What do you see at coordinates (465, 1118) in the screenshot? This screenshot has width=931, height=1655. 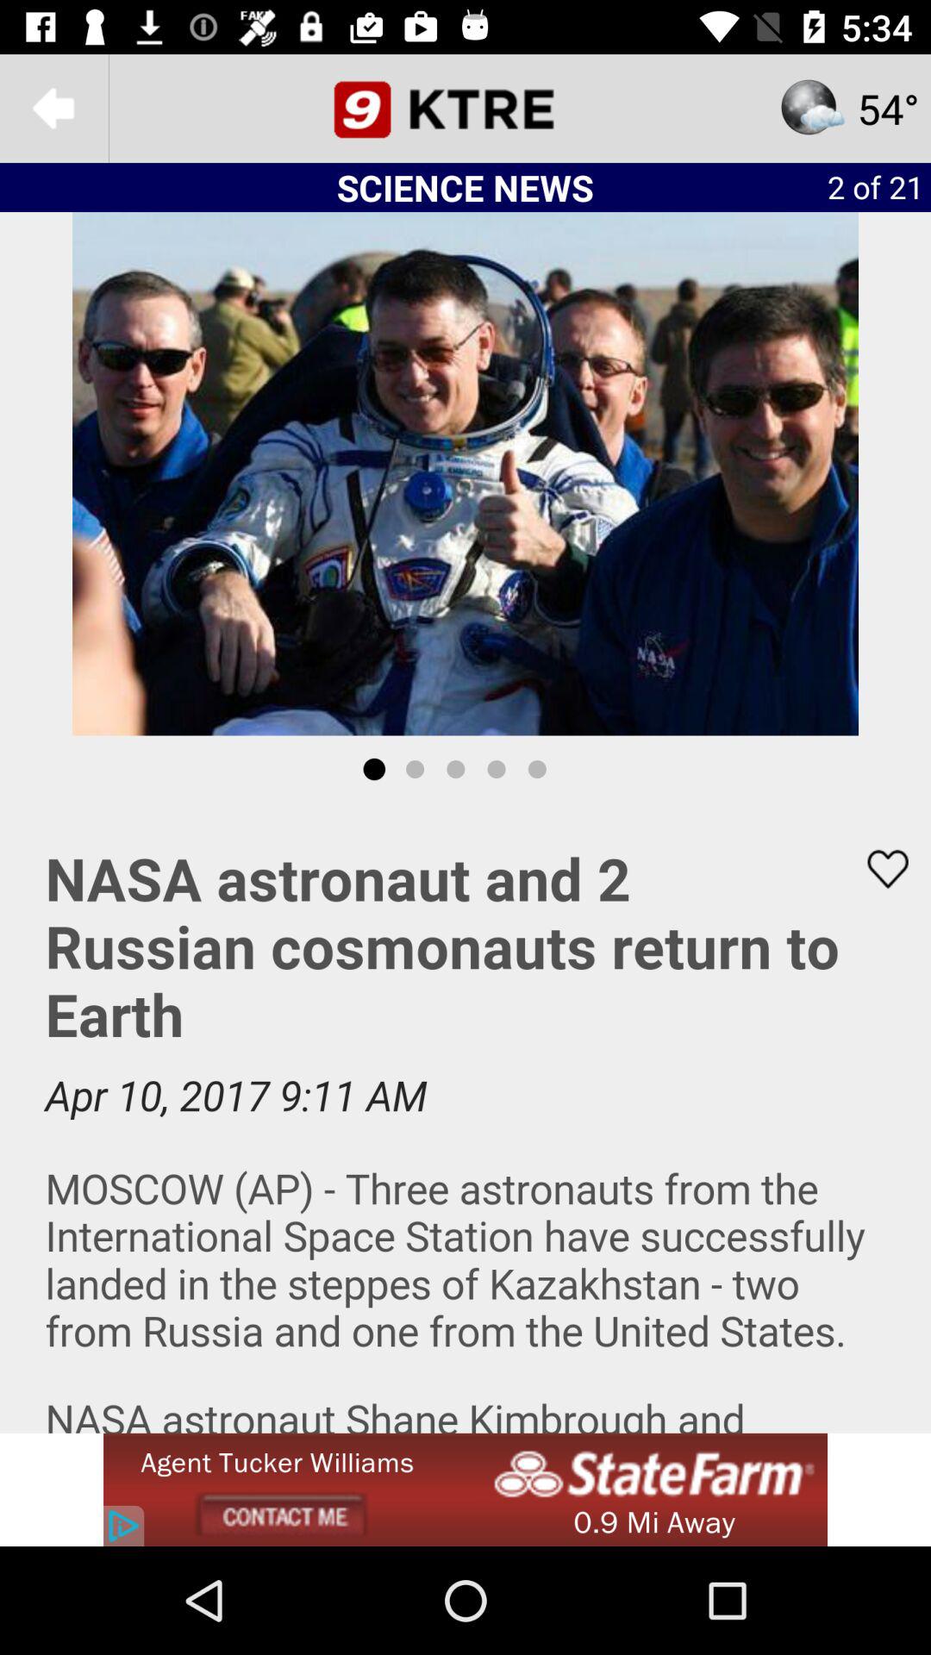 I see `advertisement page` at bounding box center [465, 1118].